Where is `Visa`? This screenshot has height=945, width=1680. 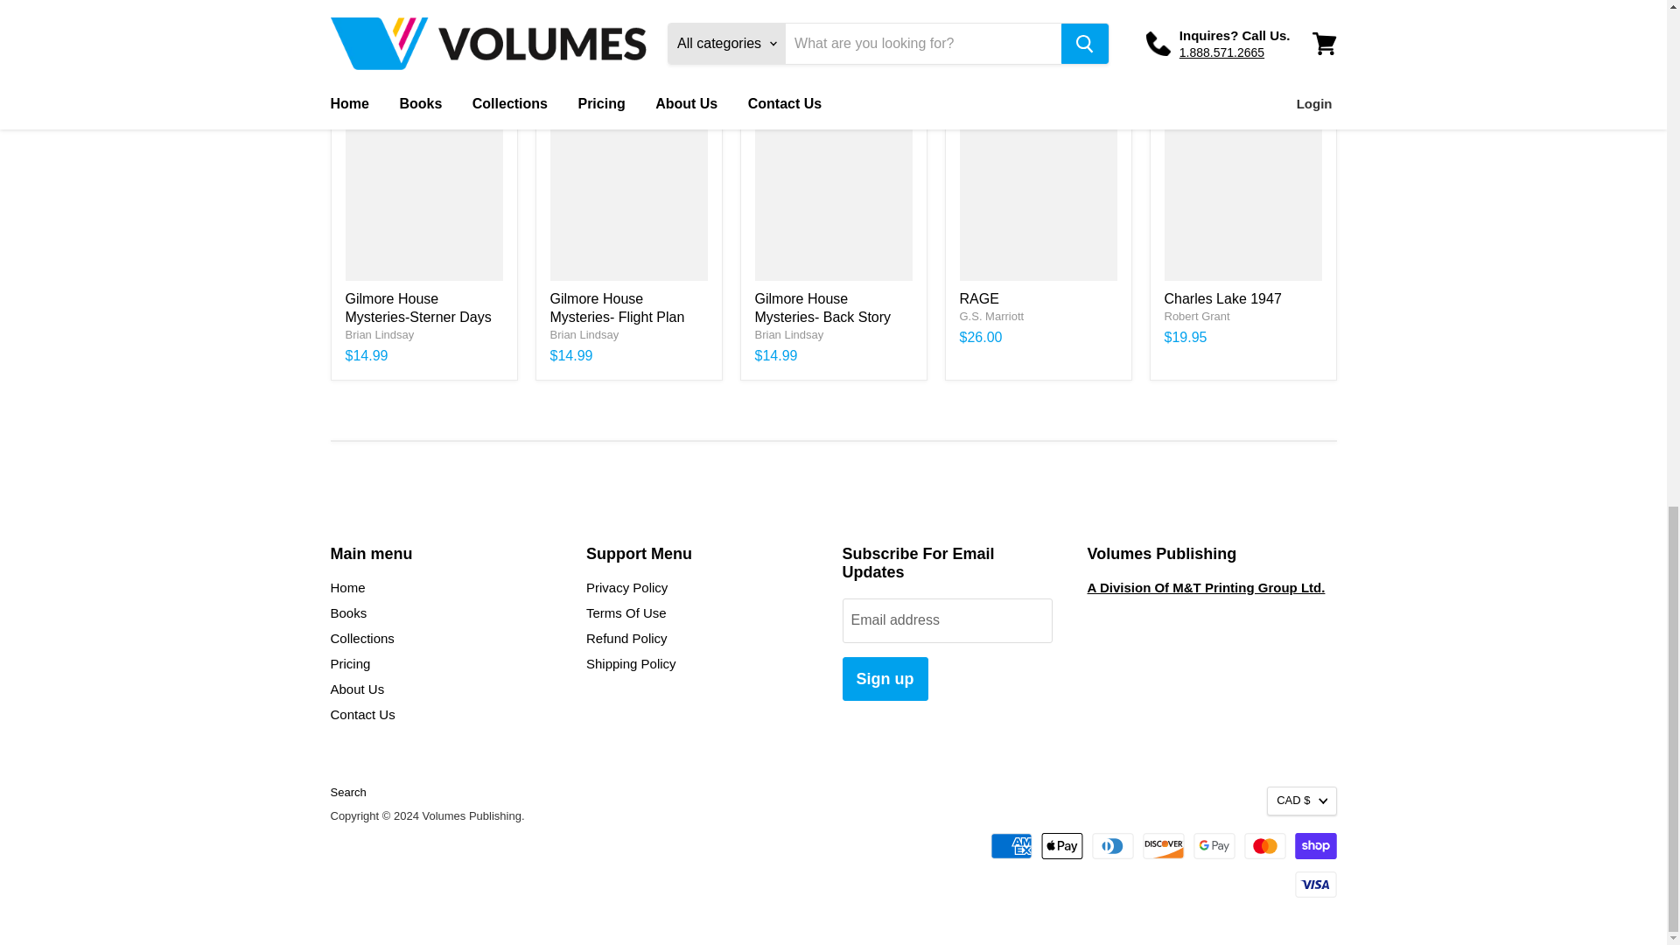
Visa is located at coordinates (1316, 884).